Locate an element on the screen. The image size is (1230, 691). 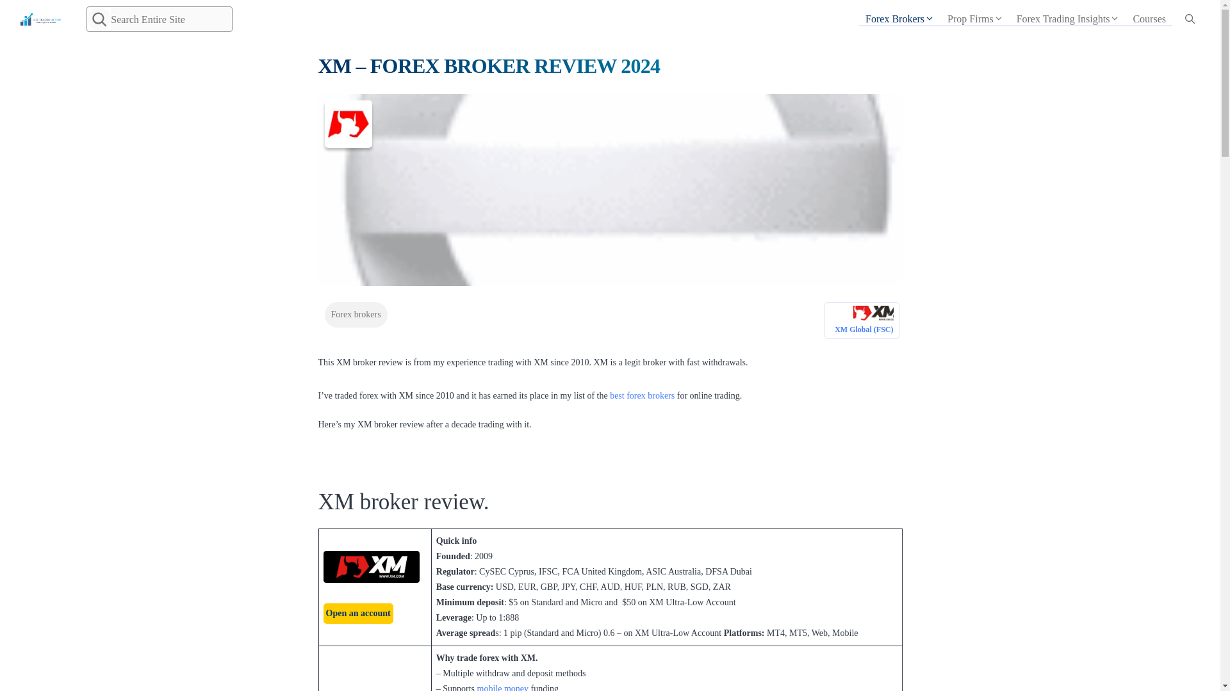
XM - Forex broker review 1 is located at coordinates (370, 567).